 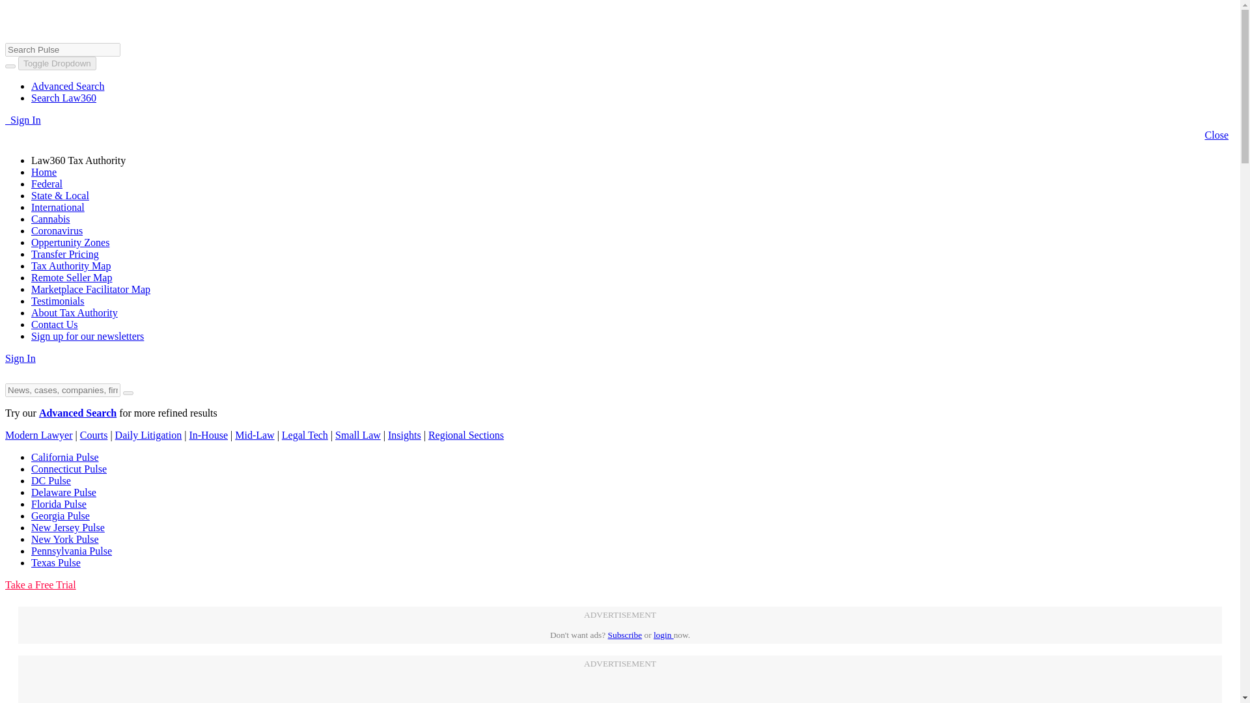 What do you see at coordinates (74, 312) in the screenshot?
I see `About Law360 Tax Authority` at bounding box center [74, 312].